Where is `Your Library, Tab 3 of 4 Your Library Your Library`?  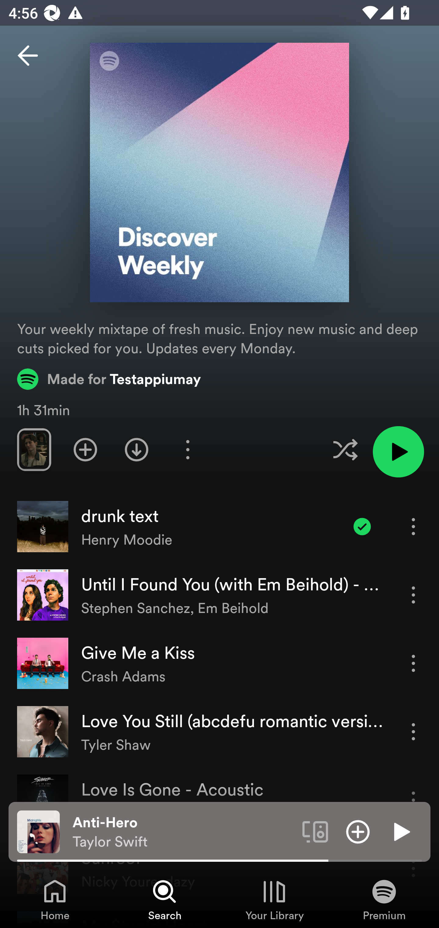 Your Library, Tab 3 of 4 Your Library Your Library is located at coordinates (274, 899).